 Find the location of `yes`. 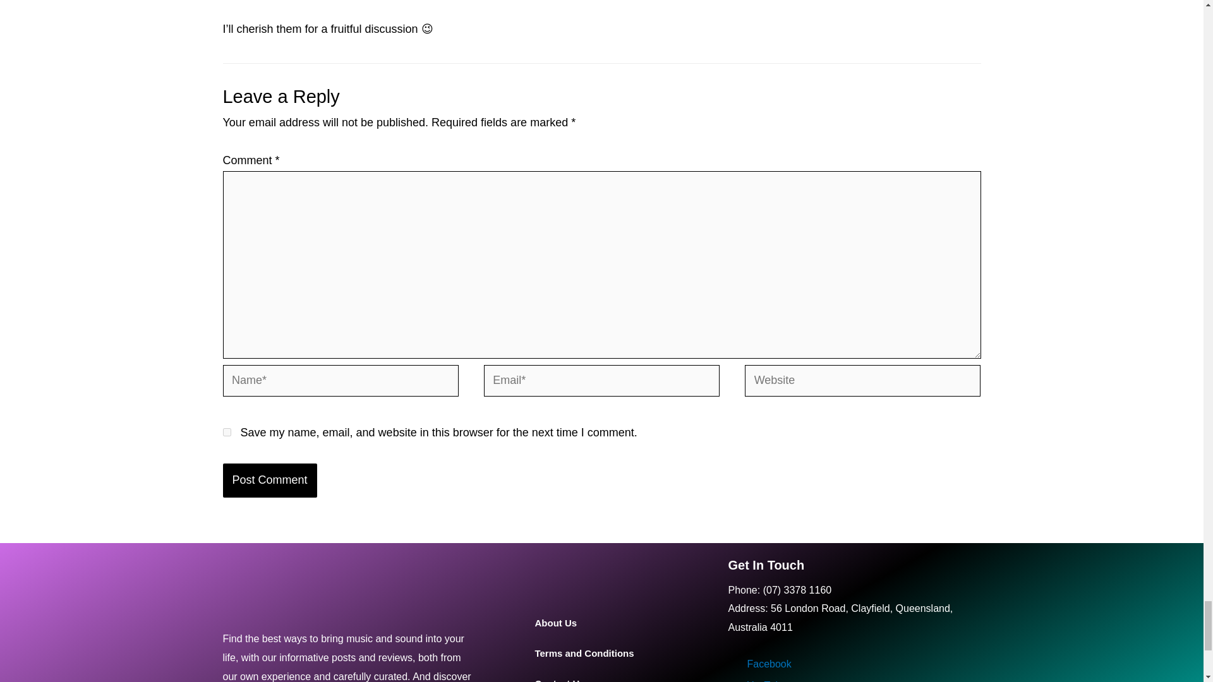

yes is located at coordinates (226, 432).